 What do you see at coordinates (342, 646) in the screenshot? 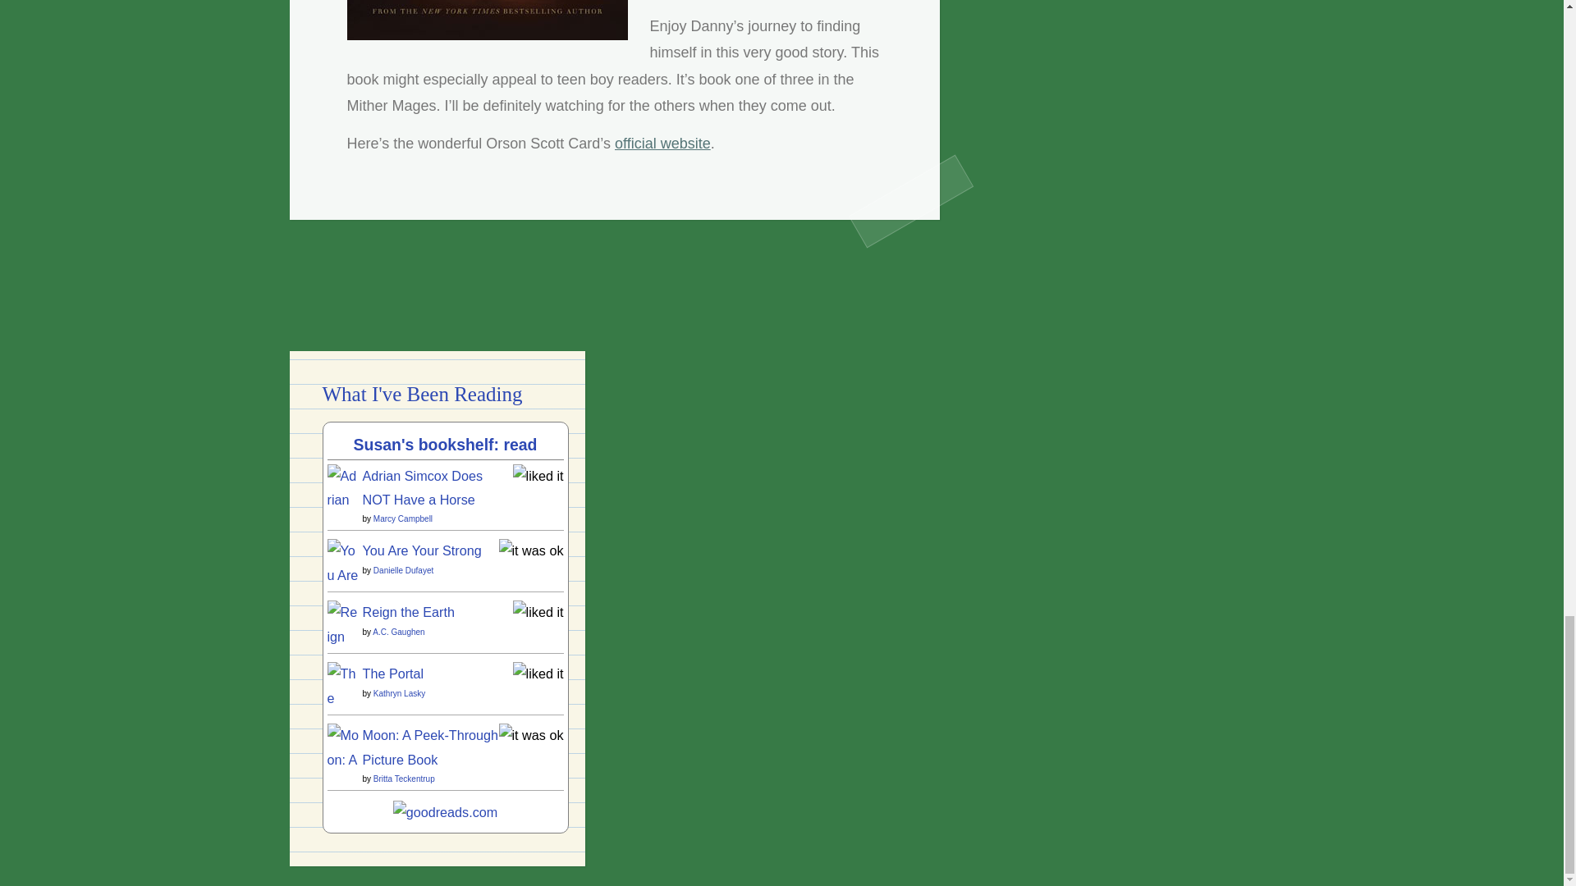
I see `You Are Your Strong` at bounding box center [342, 646].